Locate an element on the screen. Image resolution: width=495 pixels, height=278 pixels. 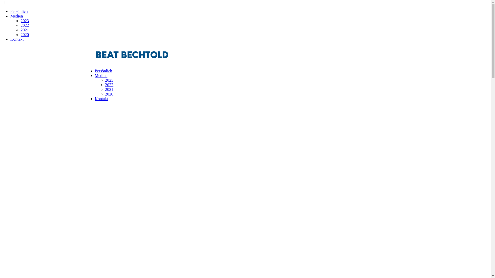
2020 is located at coordinates (109, 94).